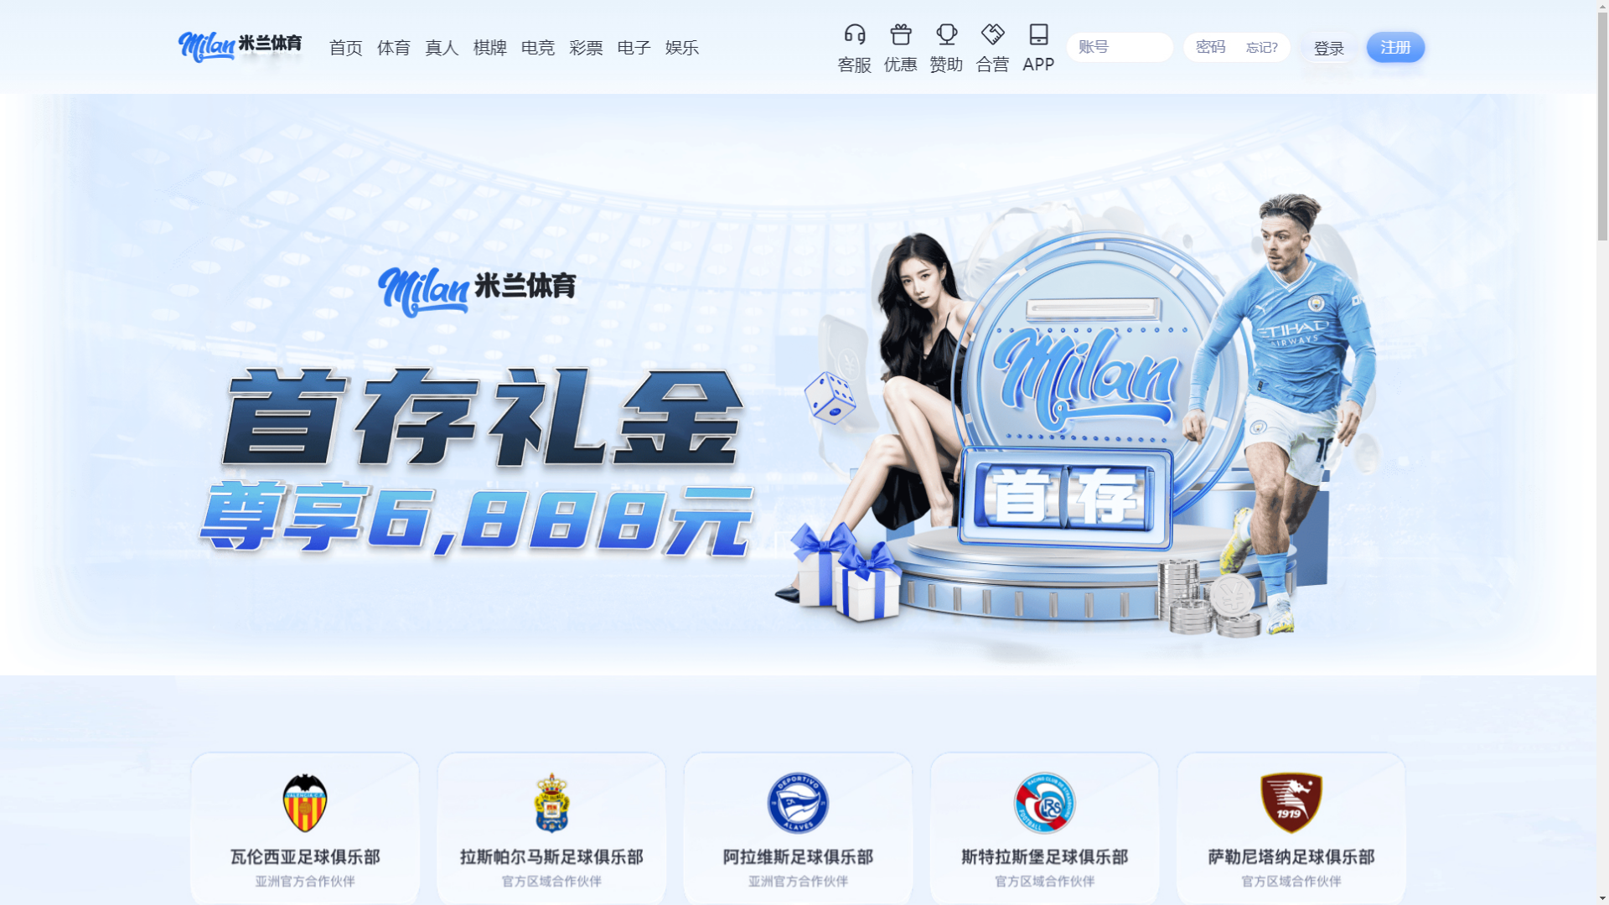  Describe the element at coordinates (1128, 34) in the screenshot. I see `Schedule Demo` at that location.